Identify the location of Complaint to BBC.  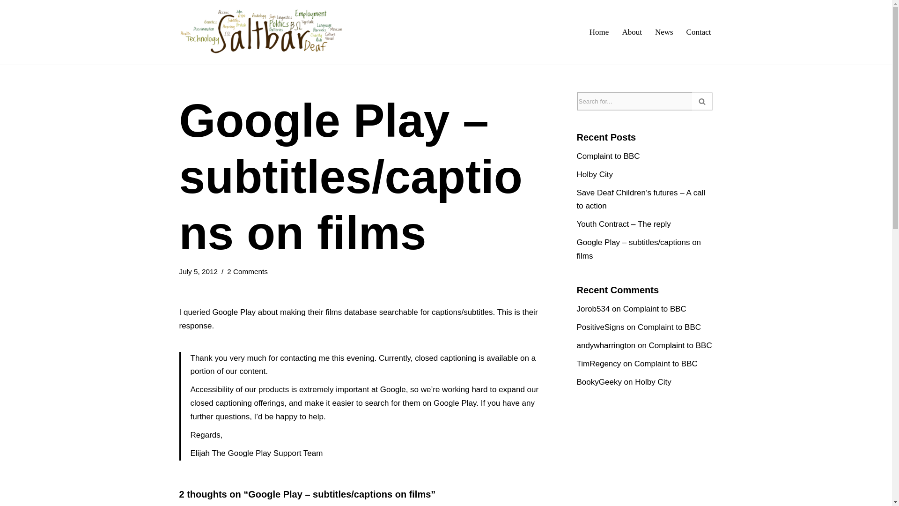
(655, 309).